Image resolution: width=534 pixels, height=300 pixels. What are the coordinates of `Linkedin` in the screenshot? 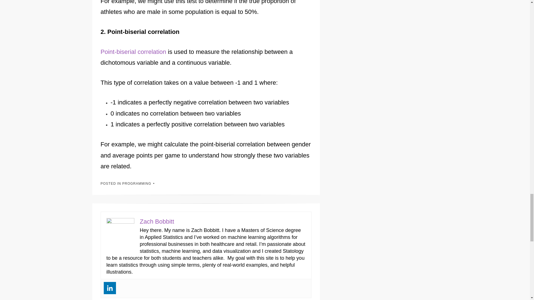 It's located at (110, 288).